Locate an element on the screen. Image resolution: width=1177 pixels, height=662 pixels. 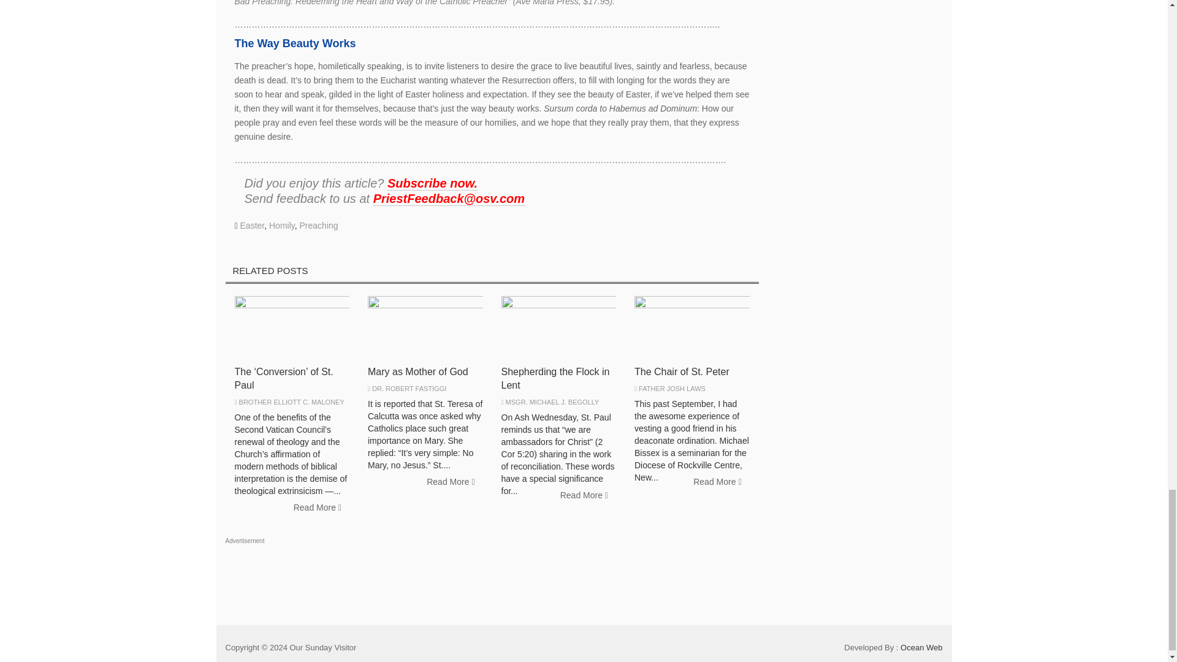
Homily is located at coordinates (282, 225).